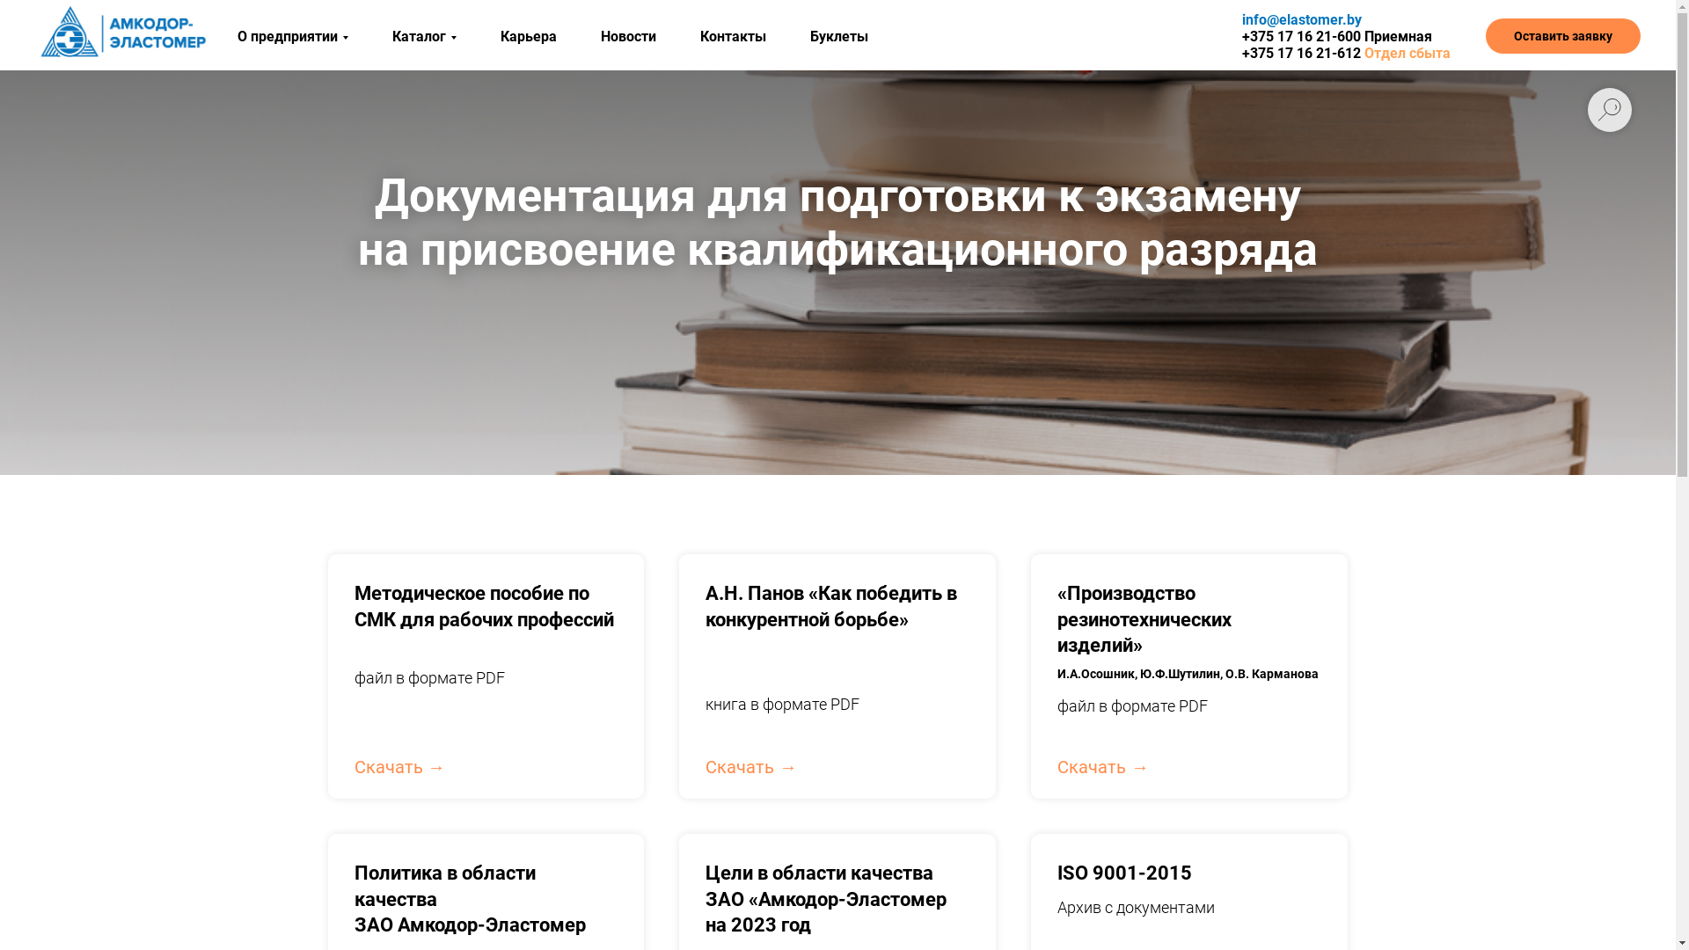 The image size is (1689, 950). What do you see at coordinates (1302, 37) in the screenshot?
I see `+375 17 16 21-600` at bounding box center [1302, 37].